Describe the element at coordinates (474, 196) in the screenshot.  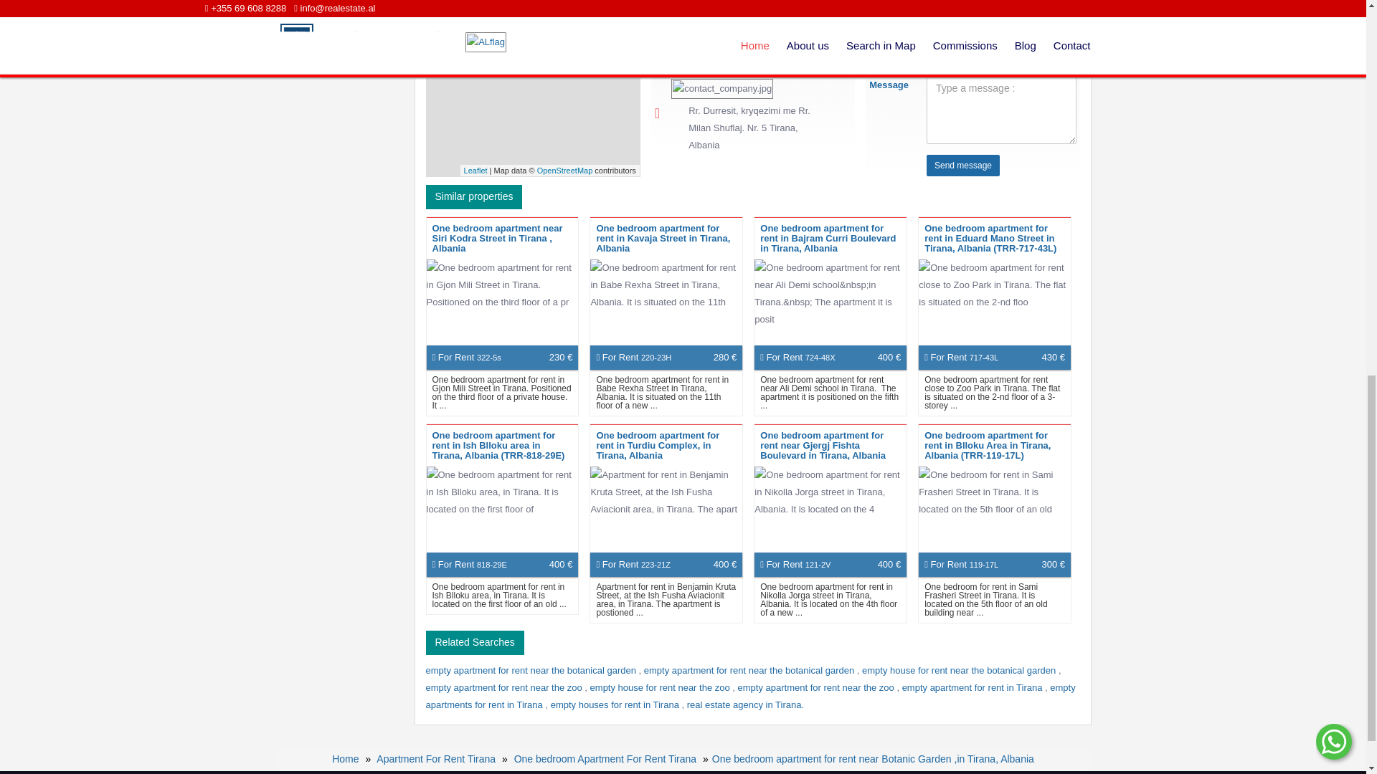
I see `Similar properties` at that location.